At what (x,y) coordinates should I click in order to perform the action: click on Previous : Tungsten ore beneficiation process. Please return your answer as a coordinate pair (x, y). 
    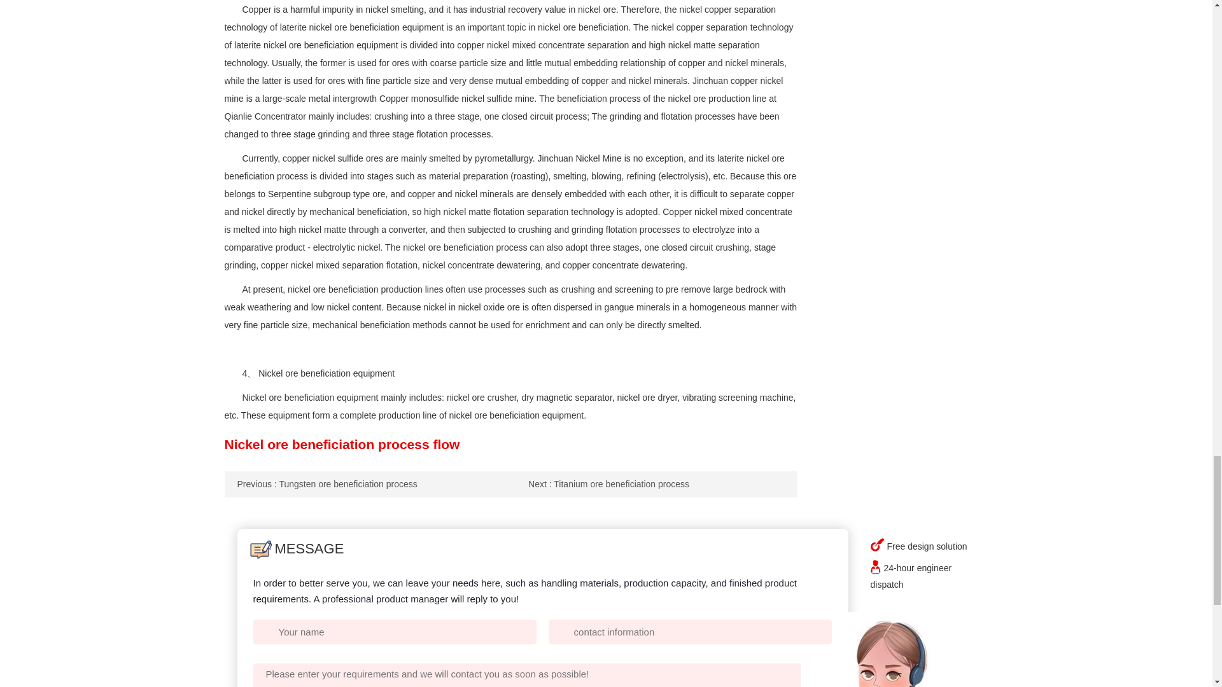
    Looking at the image, I should click on (327, 483).